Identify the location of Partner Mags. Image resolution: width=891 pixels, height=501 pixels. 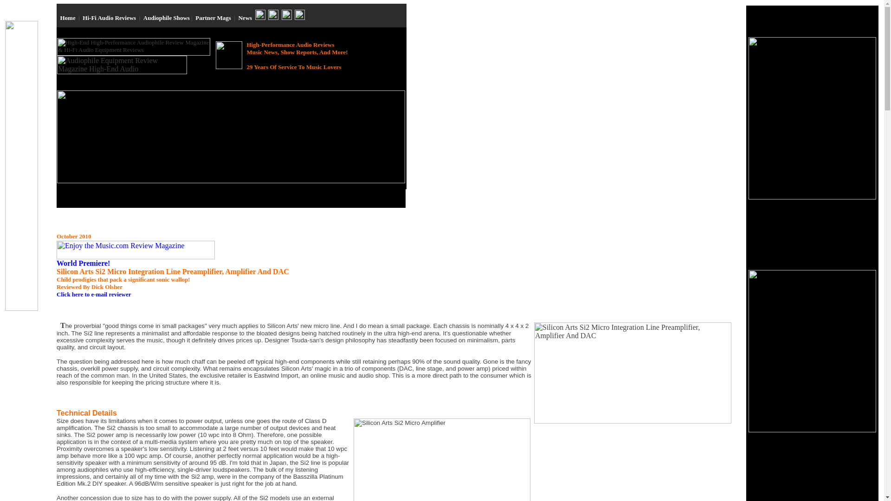
(213, 18).